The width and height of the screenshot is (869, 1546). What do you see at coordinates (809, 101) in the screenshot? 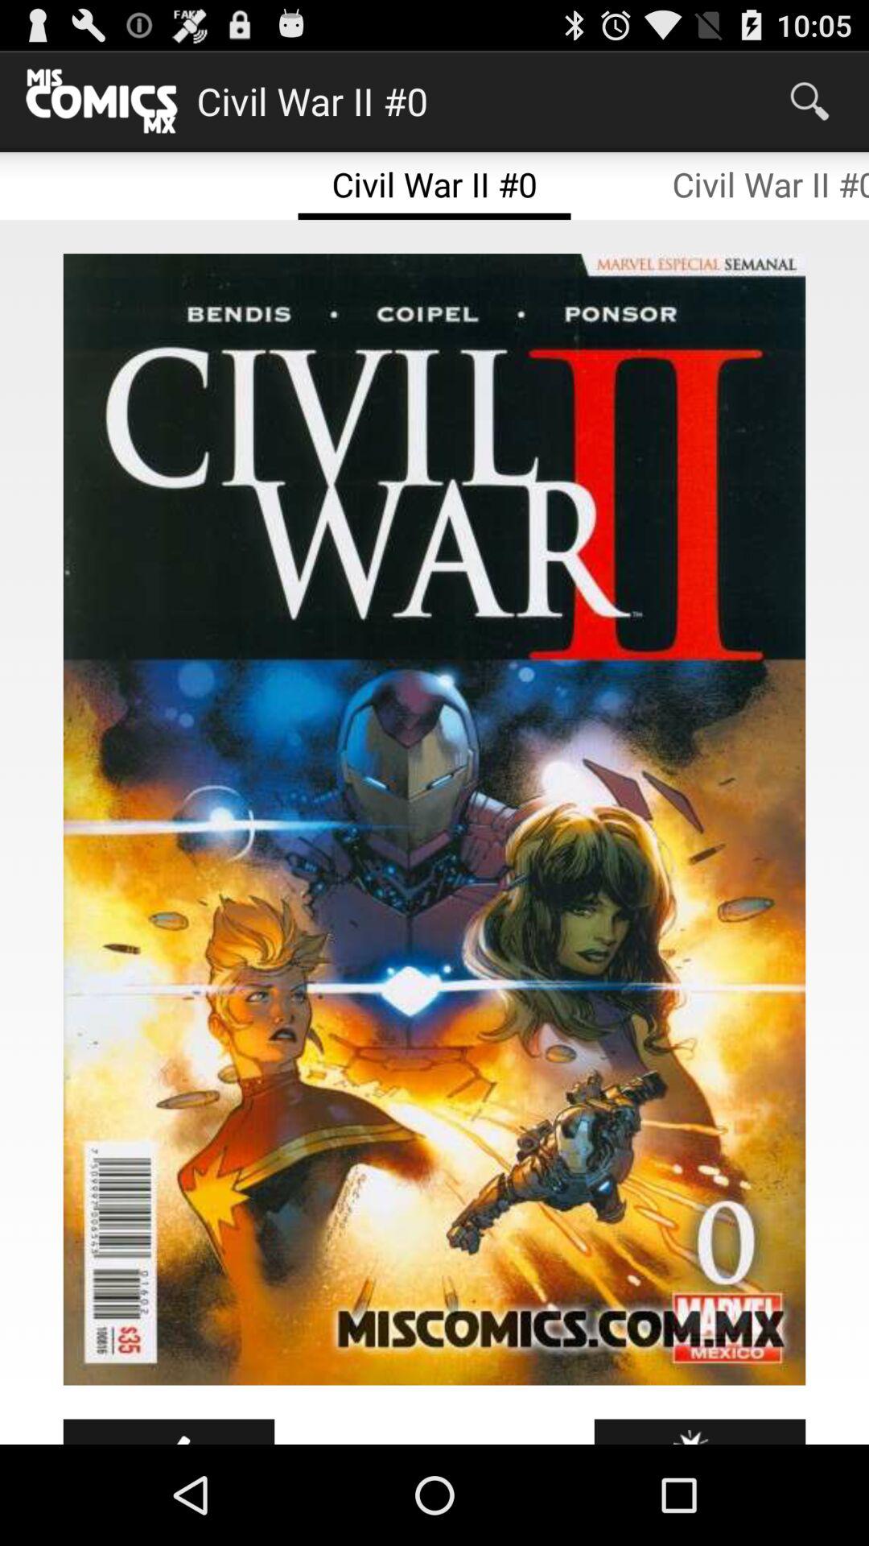
I see `launch the app to the right of the civil war ii app` at bounding box center [809, 101].